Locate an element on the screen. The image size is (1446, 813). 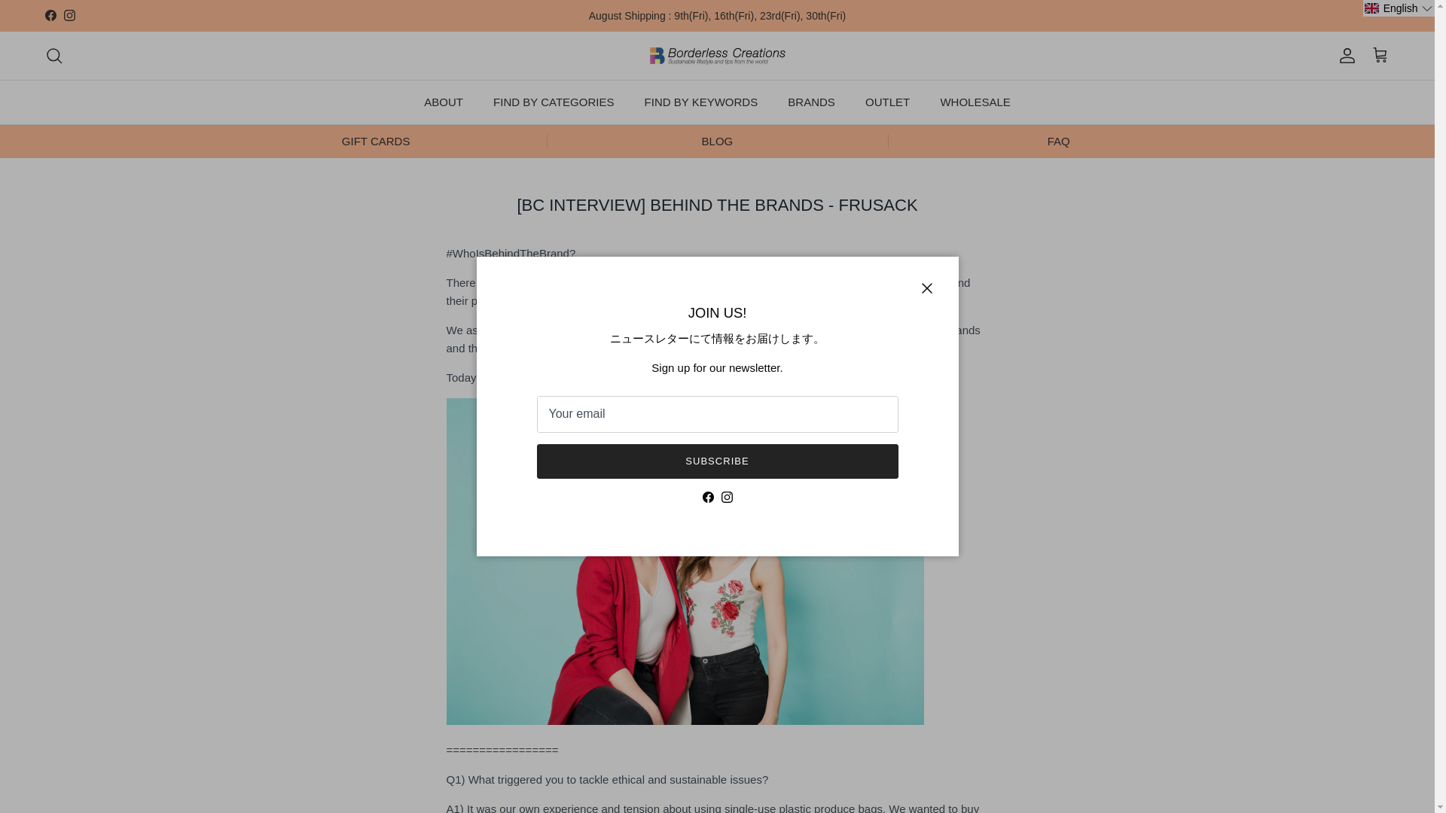
Borderless Creations on Instagram is located at coordinates (69, 15).